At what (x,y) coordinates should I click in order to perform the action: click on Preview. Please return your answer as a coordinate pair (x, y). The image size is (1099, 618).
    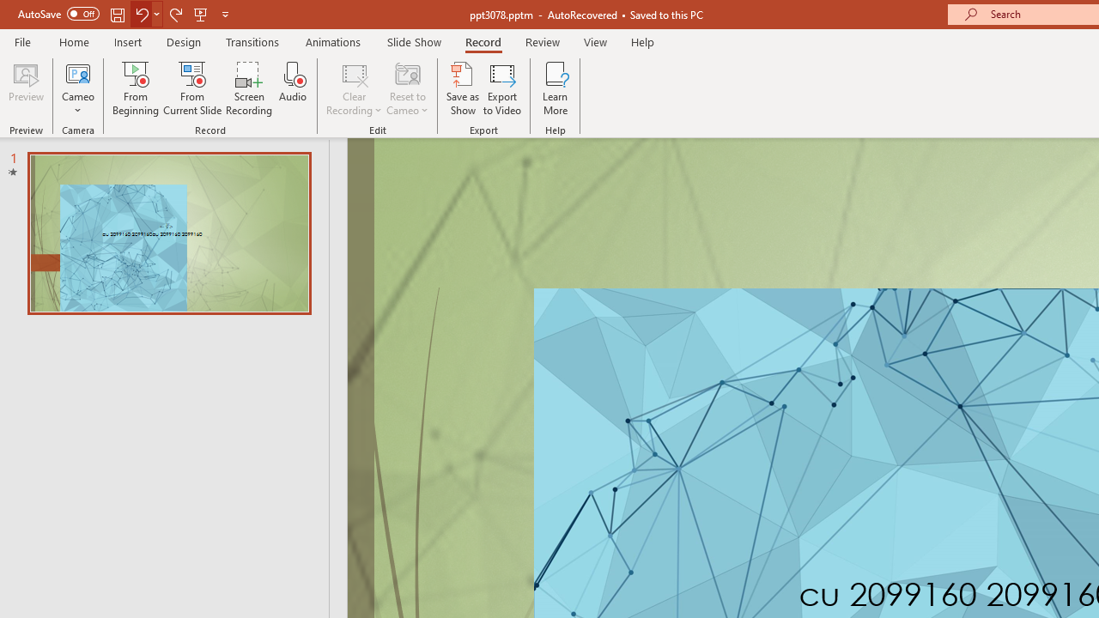
    Looking at the image, I should click on (26, 88).